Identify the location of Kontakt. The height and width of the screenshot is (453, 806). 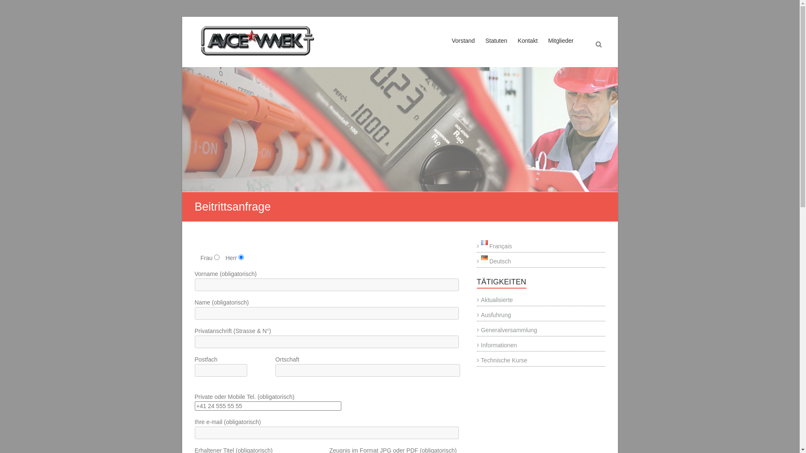
(527, 49).